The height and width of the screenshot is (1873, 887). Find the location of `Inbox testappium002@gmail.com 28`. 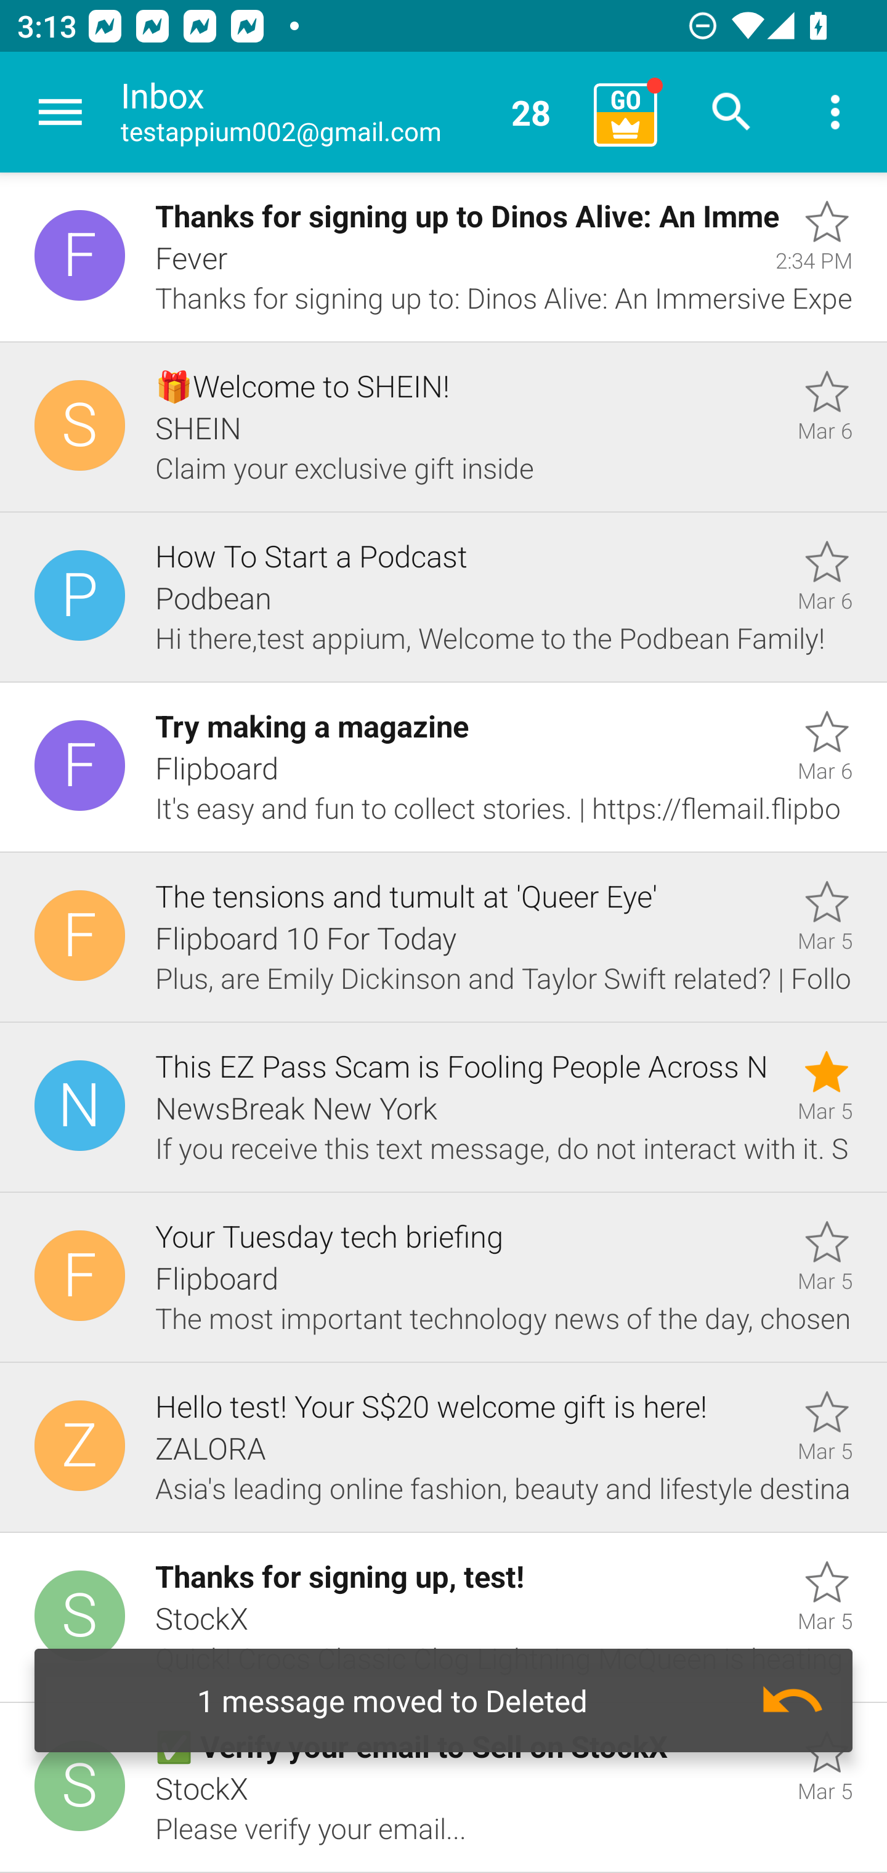

Inbox testappium002@gmail.com 28 is located at coordinates (349, 112).